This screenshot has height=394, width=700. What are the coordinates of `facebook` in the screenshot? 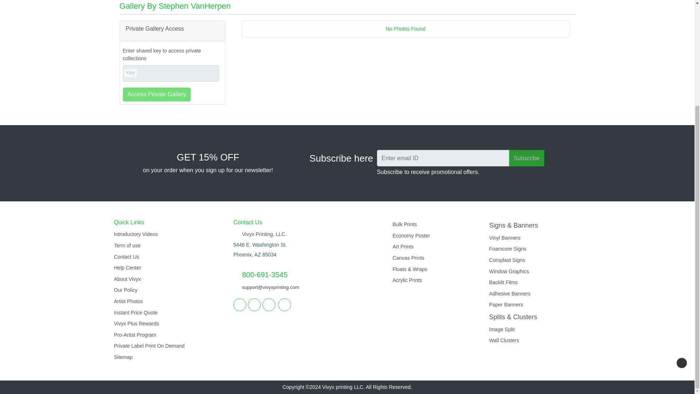 It's located at (240, 305).